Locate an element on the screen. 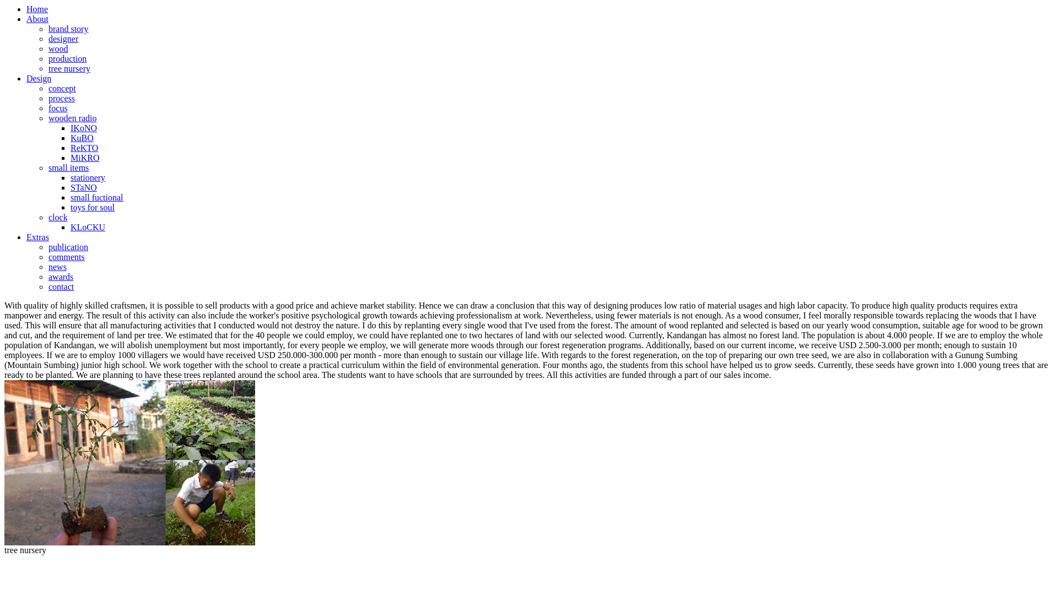 Image resolution: width=1058 pixels, height=595 pixels. publication is located at coordinates (68, 247).